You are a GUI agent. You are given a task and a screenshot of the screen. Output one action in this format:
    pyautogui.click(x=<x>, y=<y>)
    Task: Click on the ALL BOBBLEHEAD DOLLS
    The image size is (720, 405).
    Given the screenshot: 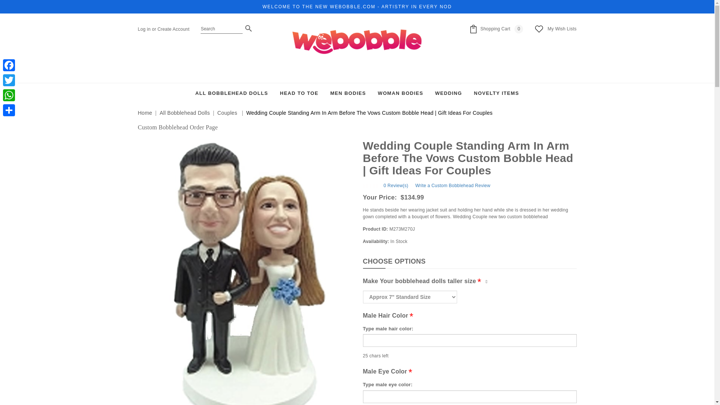 What is the action you would take?
    pyautogui.click(x=231, y=94)
    